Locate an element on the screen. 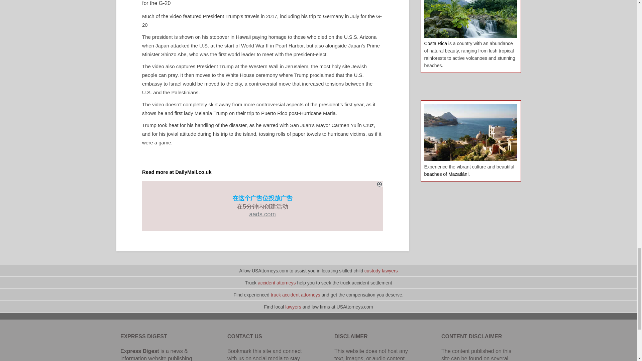 This screenshot has width=642, height=361. accident attorneys is located at coordinates (277, 283).